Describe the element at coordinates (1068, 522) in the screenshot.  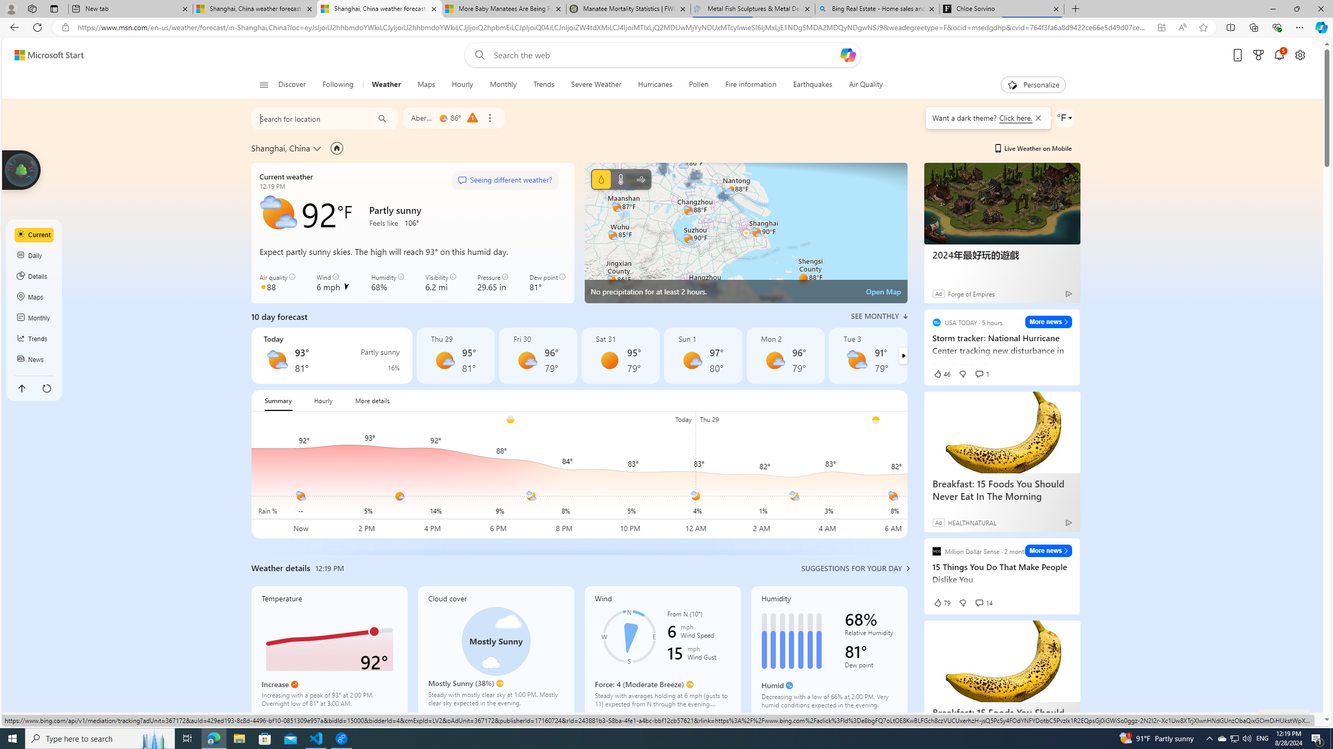
I see `Ad Choice` at that location.